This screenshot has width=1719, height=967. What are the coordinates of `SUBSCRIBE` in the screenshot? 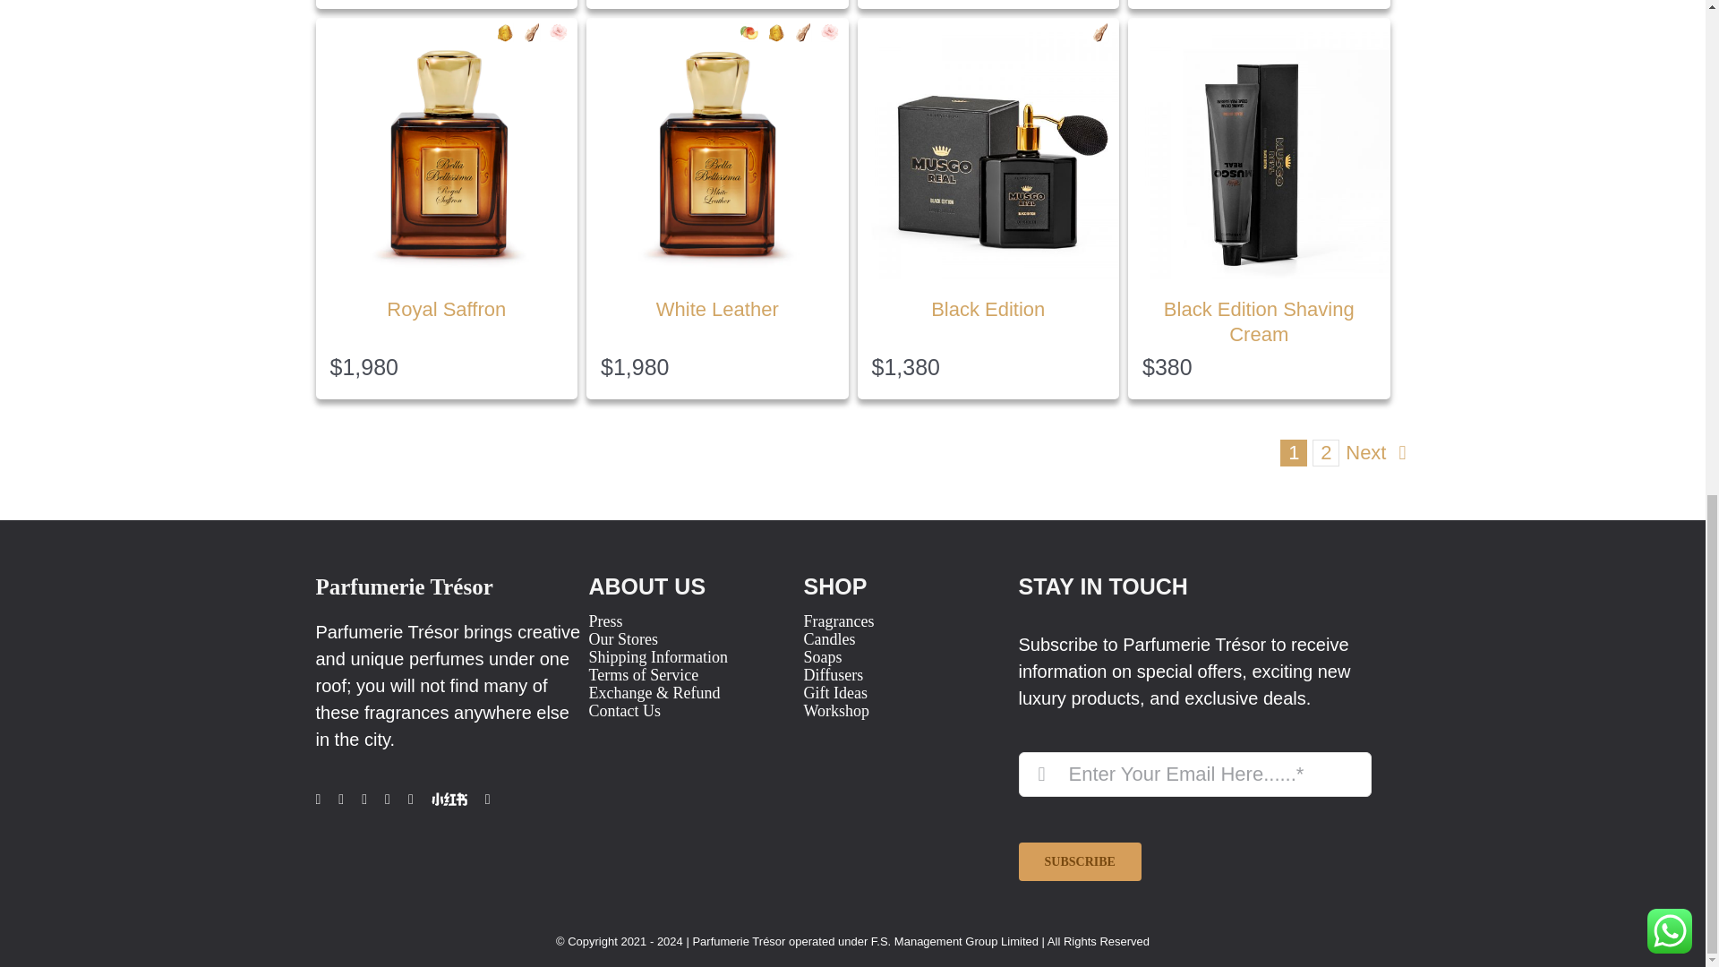 It's located at (1195, 817).